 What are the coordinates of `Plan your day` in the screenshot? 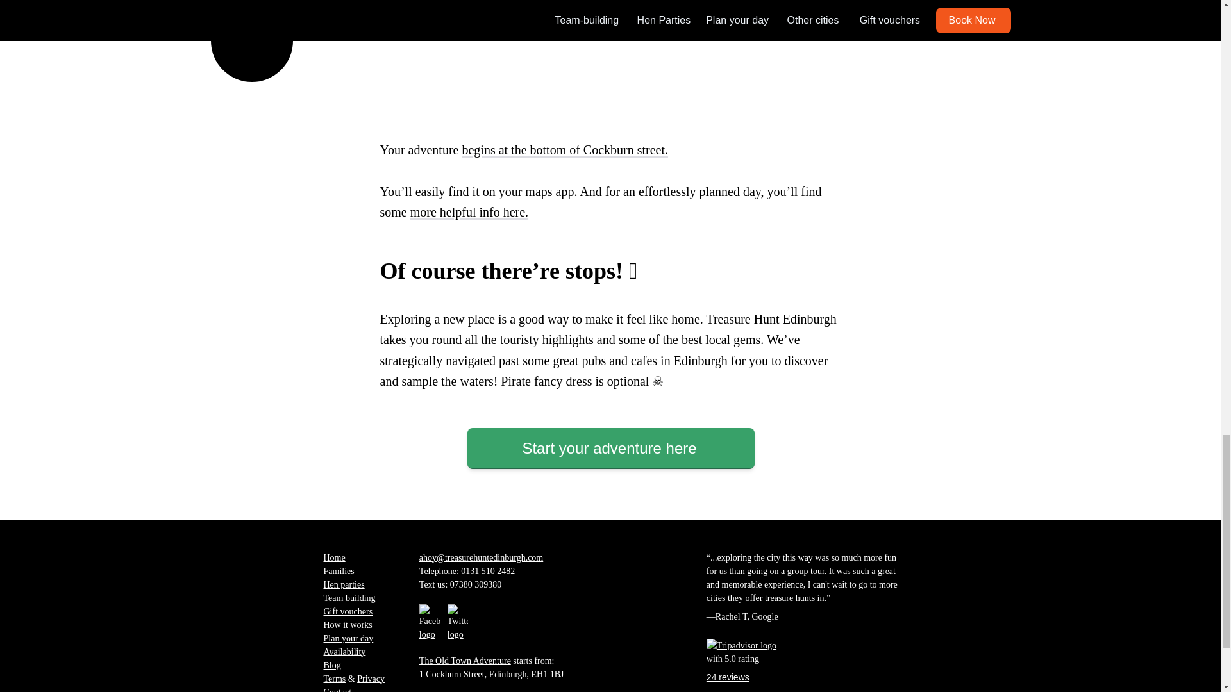 It's located at (348, 638).